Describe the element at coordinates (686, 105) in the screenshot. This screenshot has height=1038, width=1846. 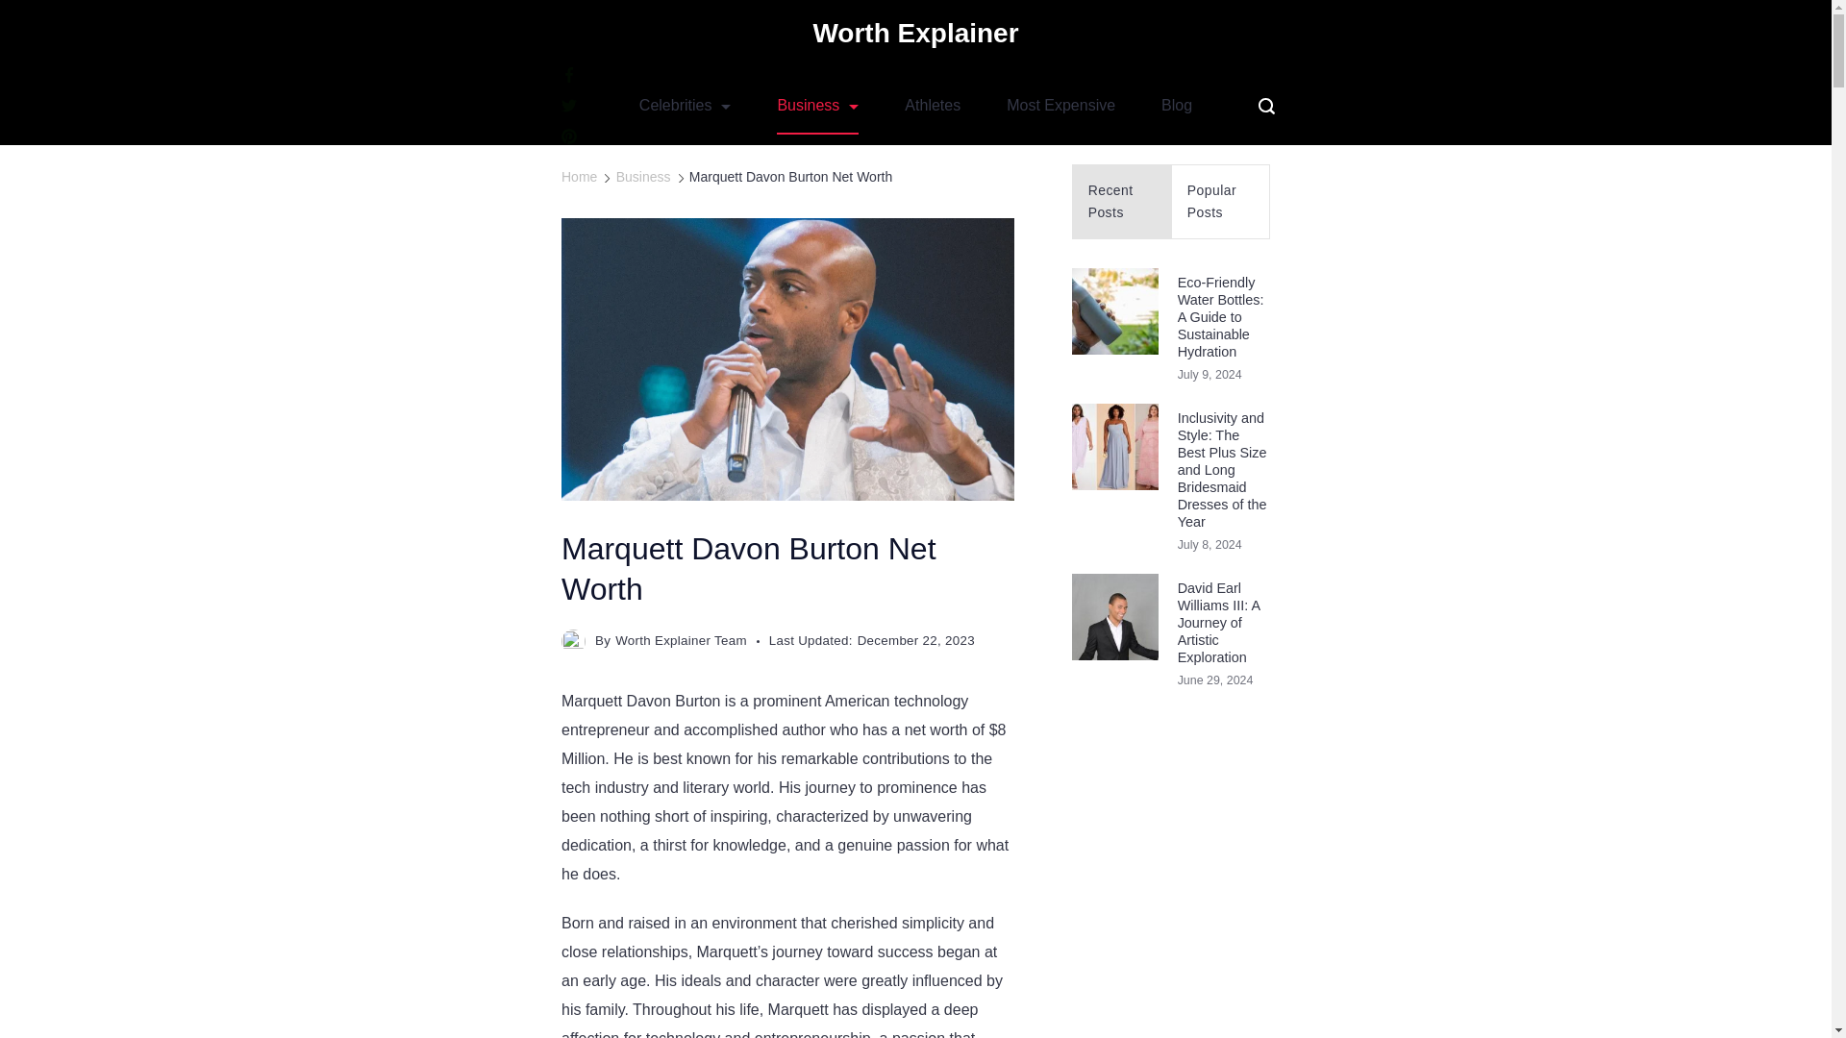
I see `Celebrities` at that location.